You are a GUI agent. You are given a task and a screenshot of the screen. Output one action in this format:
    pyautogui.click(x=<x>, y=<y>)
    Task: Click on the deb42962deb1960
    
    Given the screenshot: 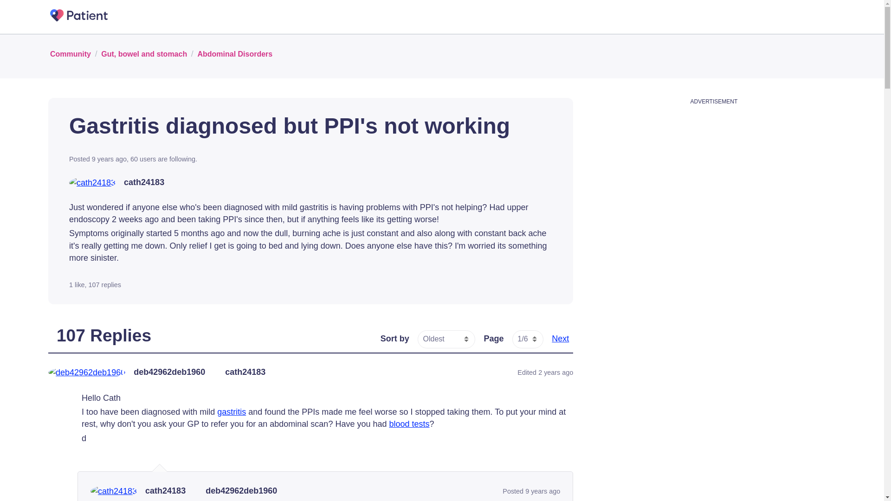 What is the action you would take?
    pyautogui.click(x=169, y=372)
    